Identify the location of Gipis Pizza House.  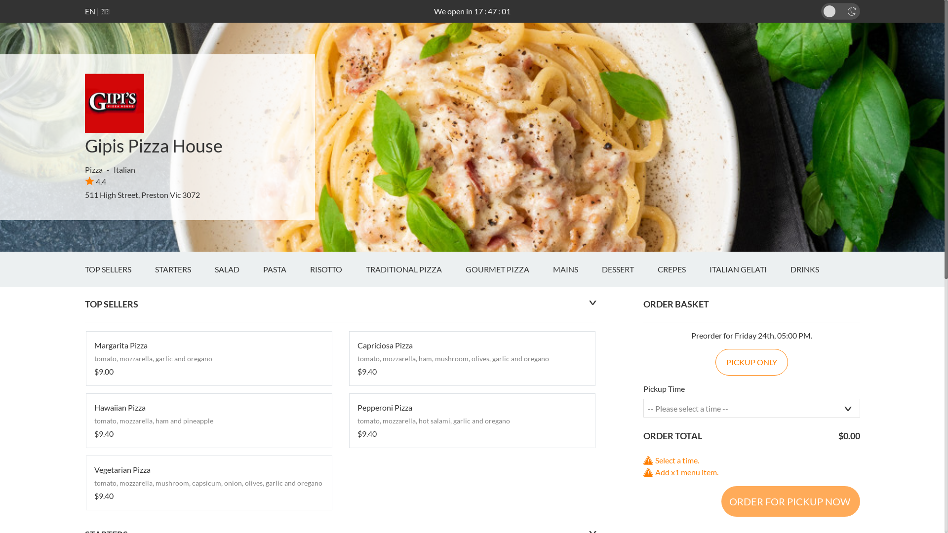
(154, 146).